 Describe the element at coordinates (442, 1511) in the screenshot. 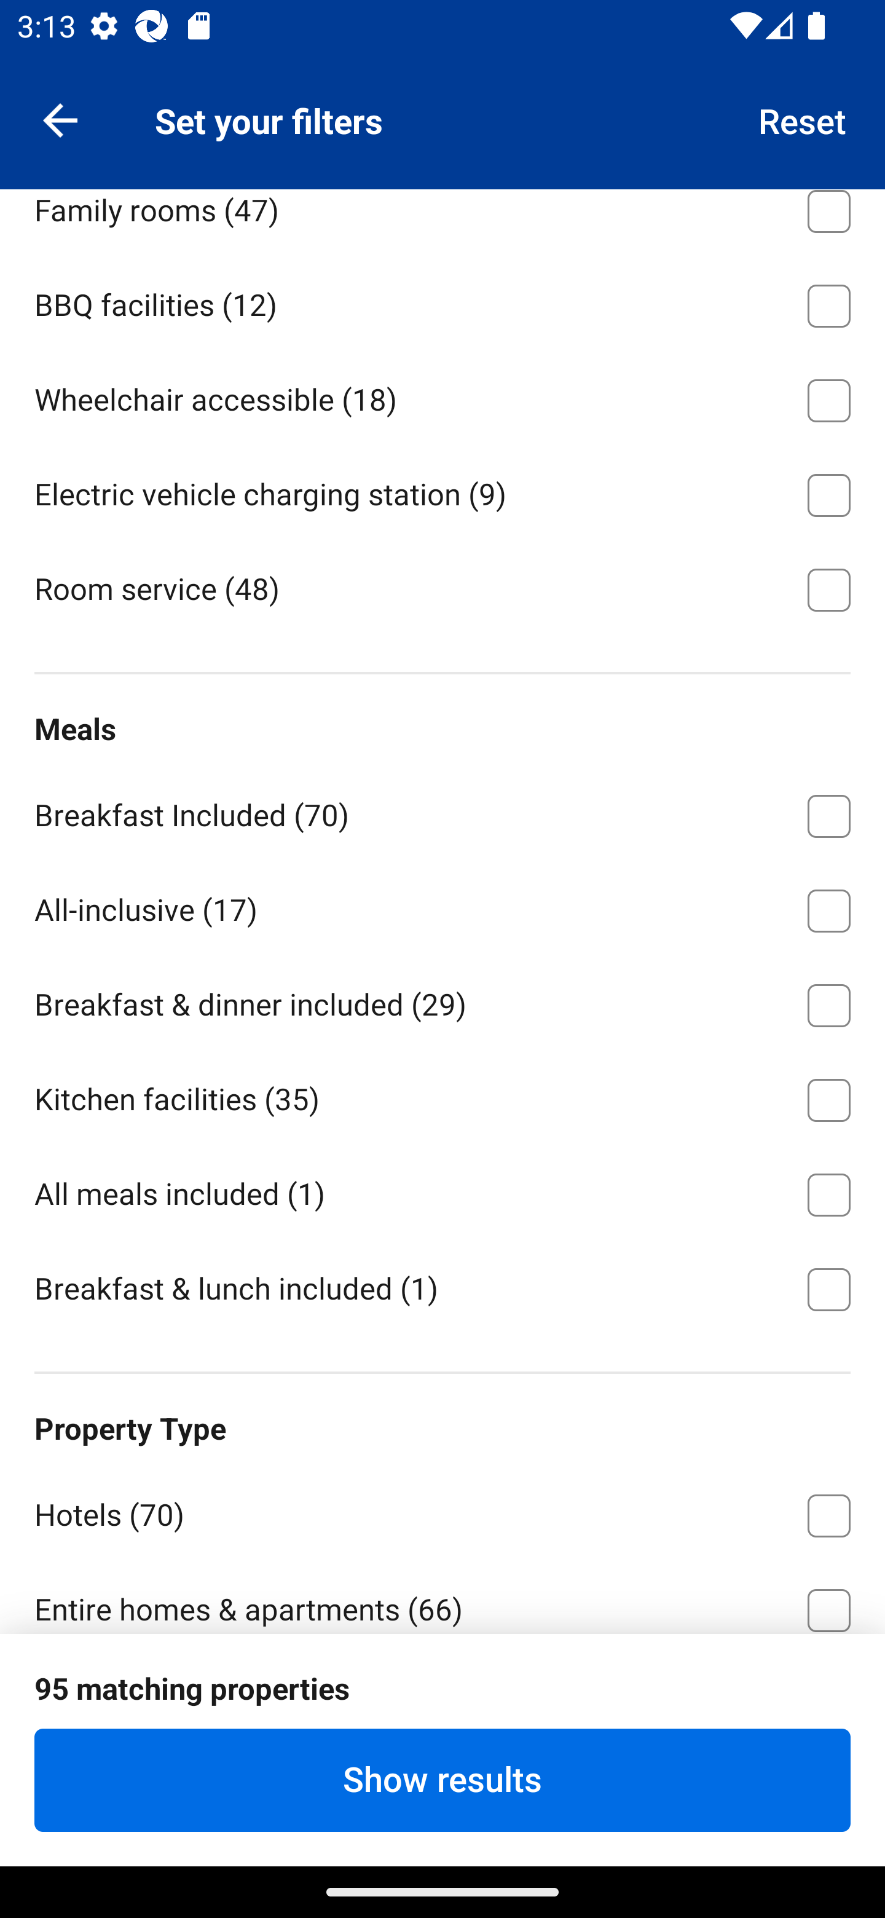

I see `Hotels ⁦(70)` at that location.